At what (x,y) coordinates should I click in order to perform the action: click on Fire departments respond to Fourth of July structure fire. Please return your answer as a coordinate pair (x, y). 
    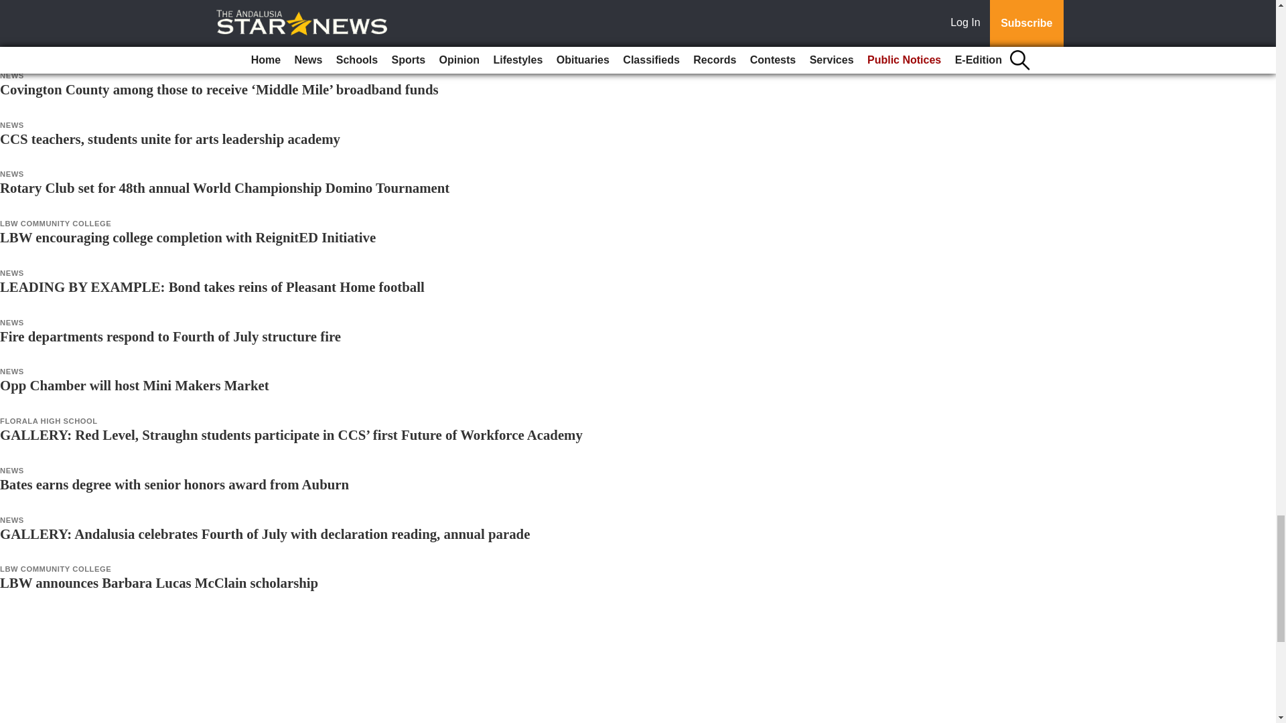
    Looking at the image, I should click on (170, 336).